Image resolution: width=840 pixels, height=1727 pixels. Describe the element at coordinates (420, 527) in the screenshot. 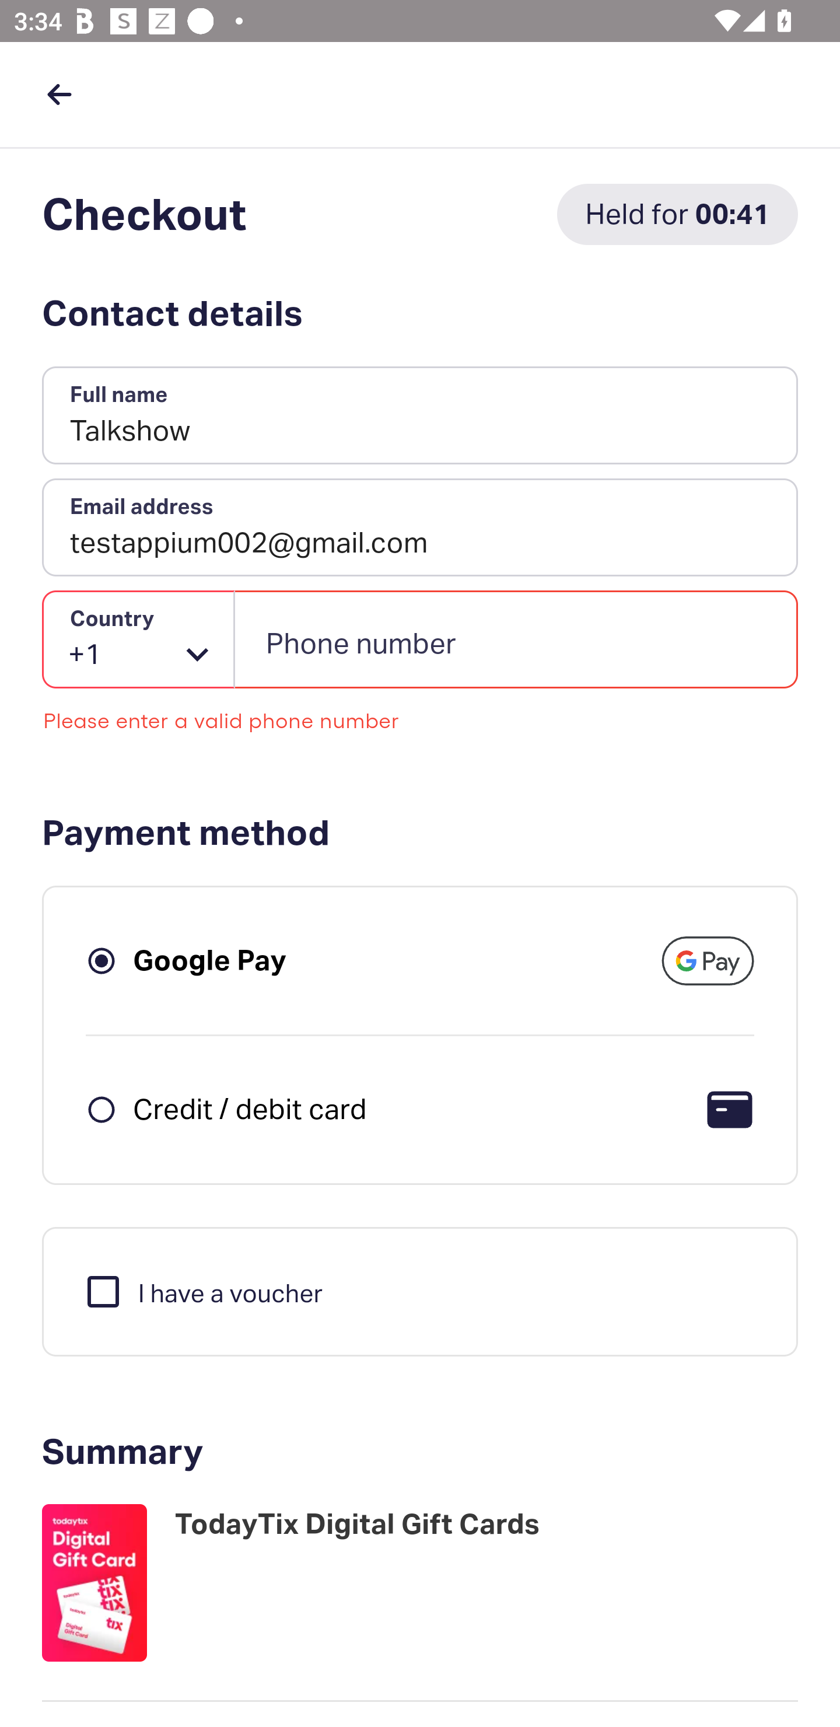

I see `testappium002@gmail.com` at that location.